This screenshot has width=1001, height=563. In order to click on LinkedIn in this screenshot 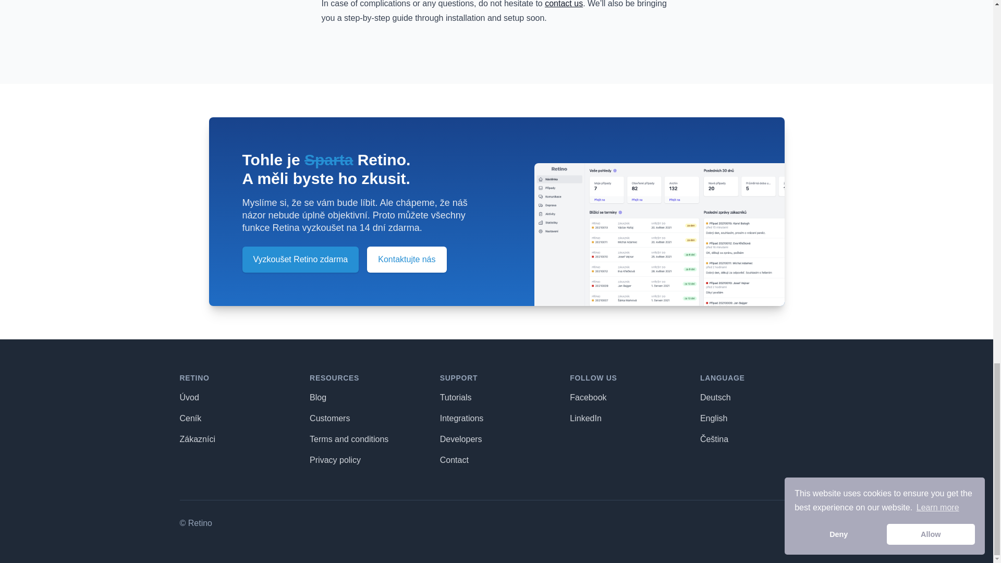, I will do `click(585, 418)`.